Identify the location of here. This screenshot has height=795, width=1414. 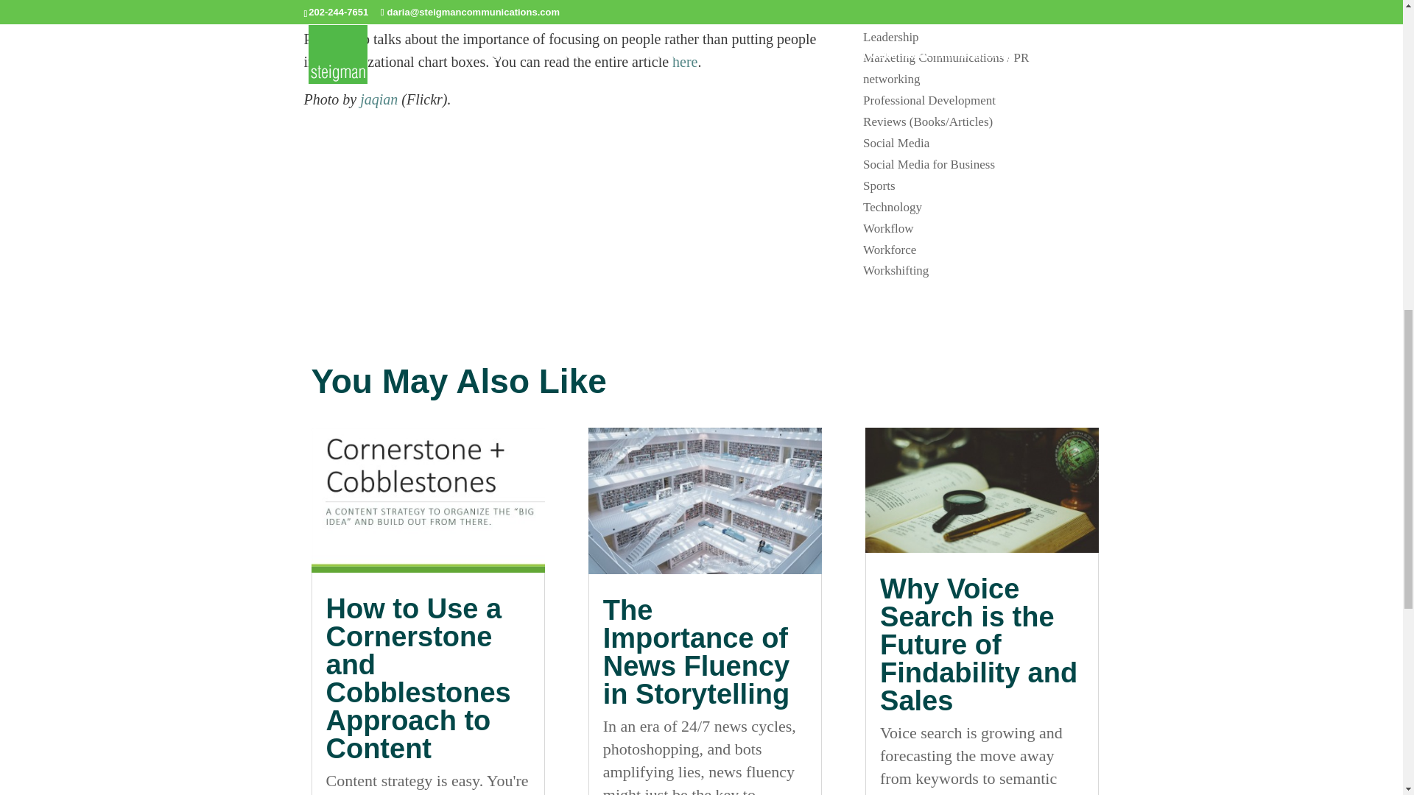
(685, 62).